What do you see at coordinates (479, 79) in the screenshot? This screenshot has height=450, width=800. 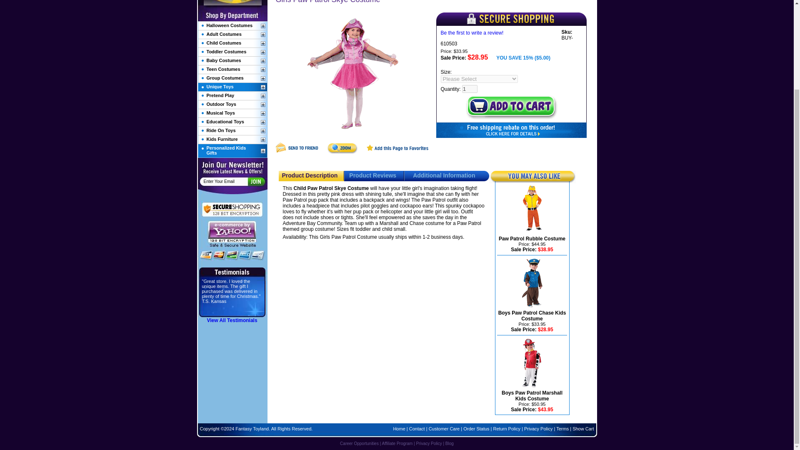 I see `Size` at bounding box center [479, 79].